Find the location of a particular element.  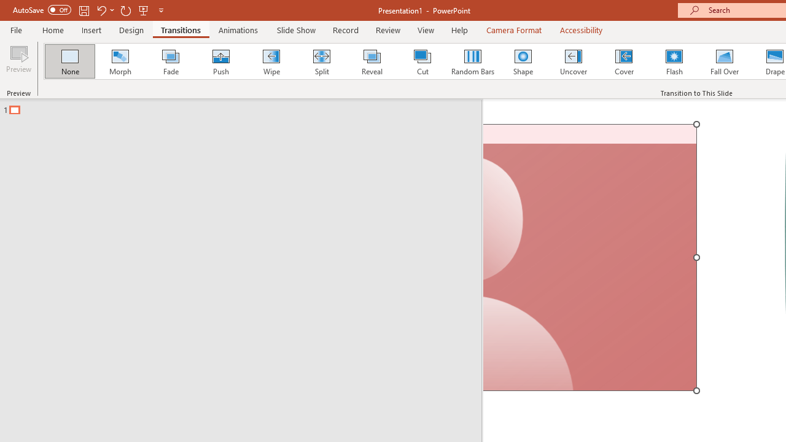

Preview is located at coordinates (18, 63).